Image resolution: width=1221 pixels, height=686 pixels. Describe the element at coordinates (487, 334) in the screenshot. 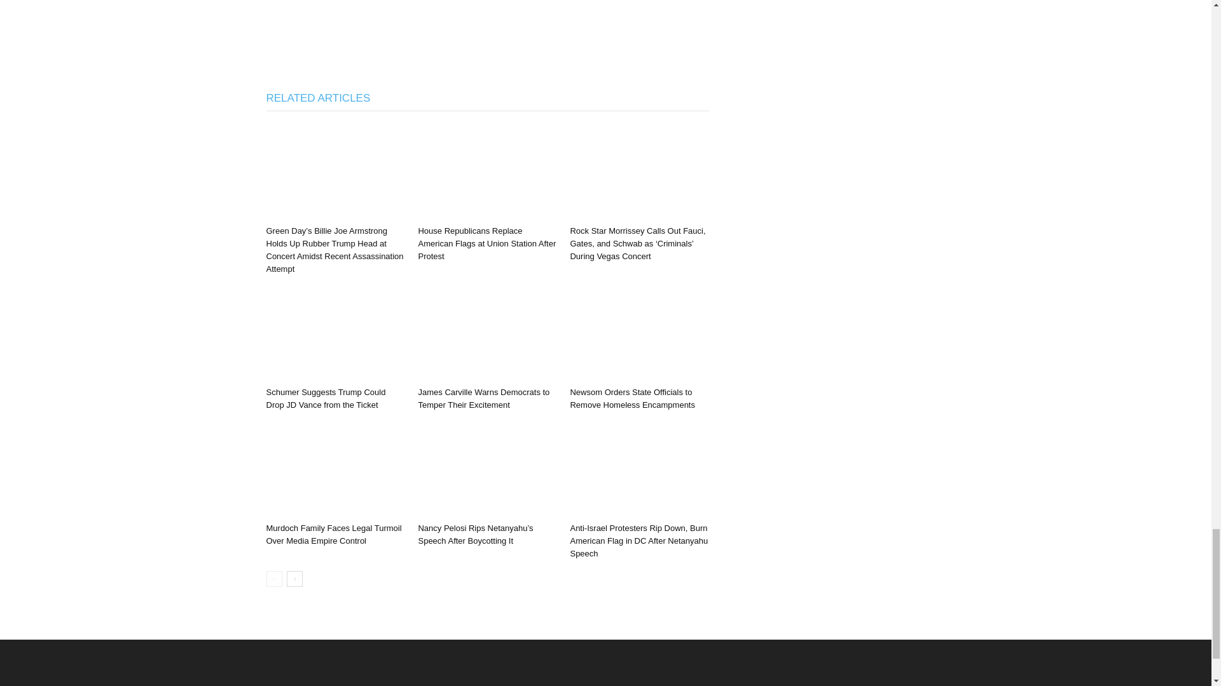

I see `James Carville Warns Democrats to Temper Their Excitement` at that location.